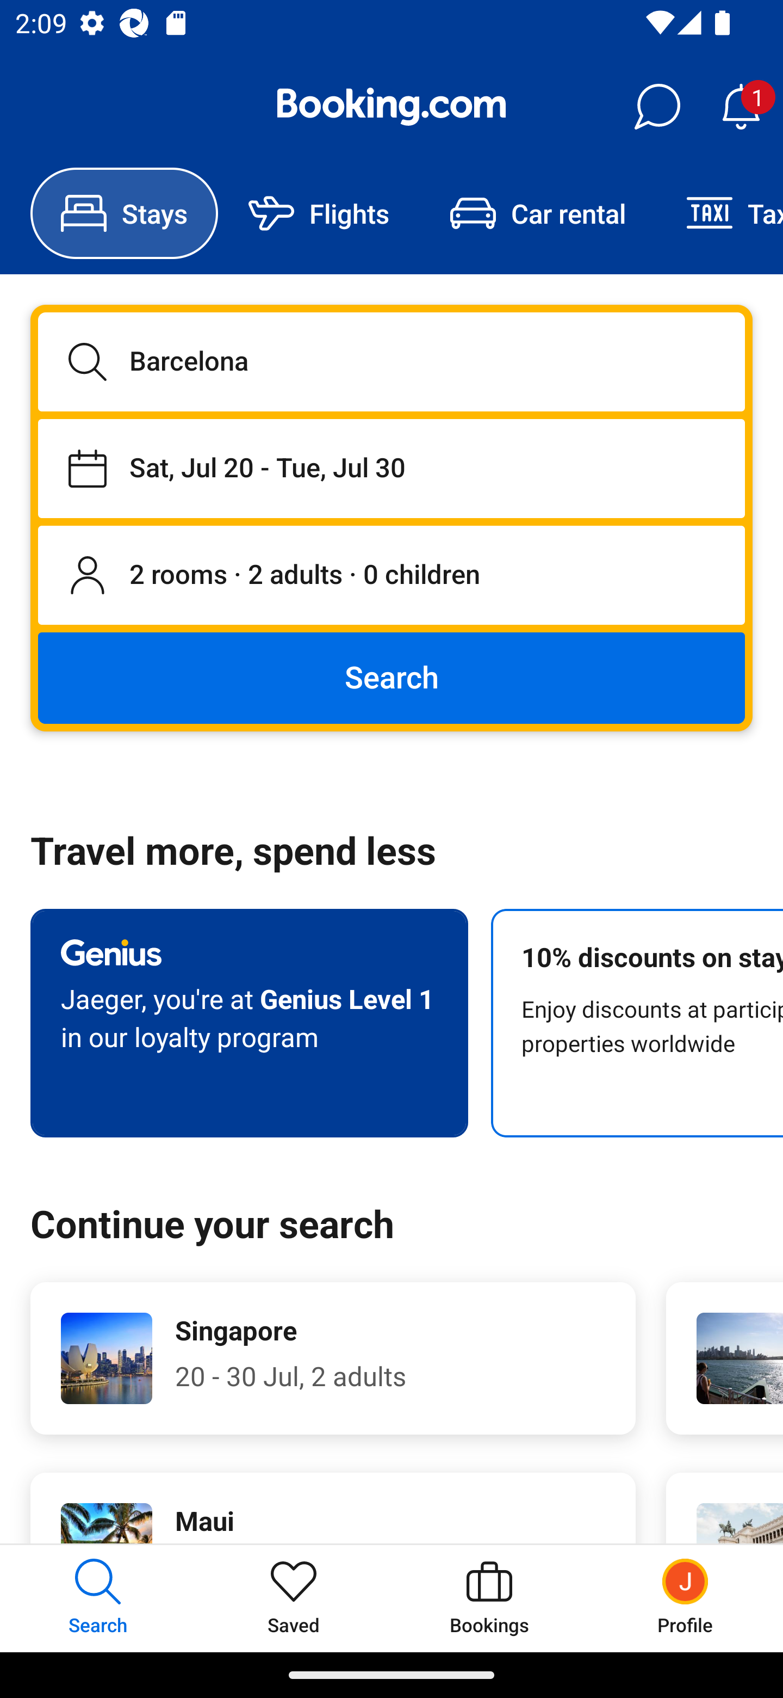 Image resolution: width=783 pixels, height=1698 pixels. What do you see at coordinates (657, 107) in the screenshot?
I see `Messages` at bounding box center [657, 107].